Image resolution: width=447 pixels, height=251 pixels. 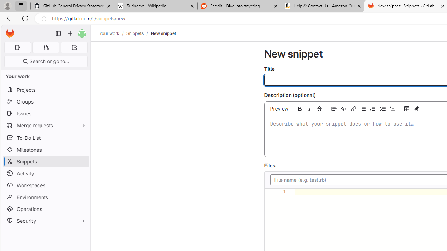 What do you see at coordinates (70, 33) in the screenshot?
I see `Create new...` at bounding box center [70, 33].